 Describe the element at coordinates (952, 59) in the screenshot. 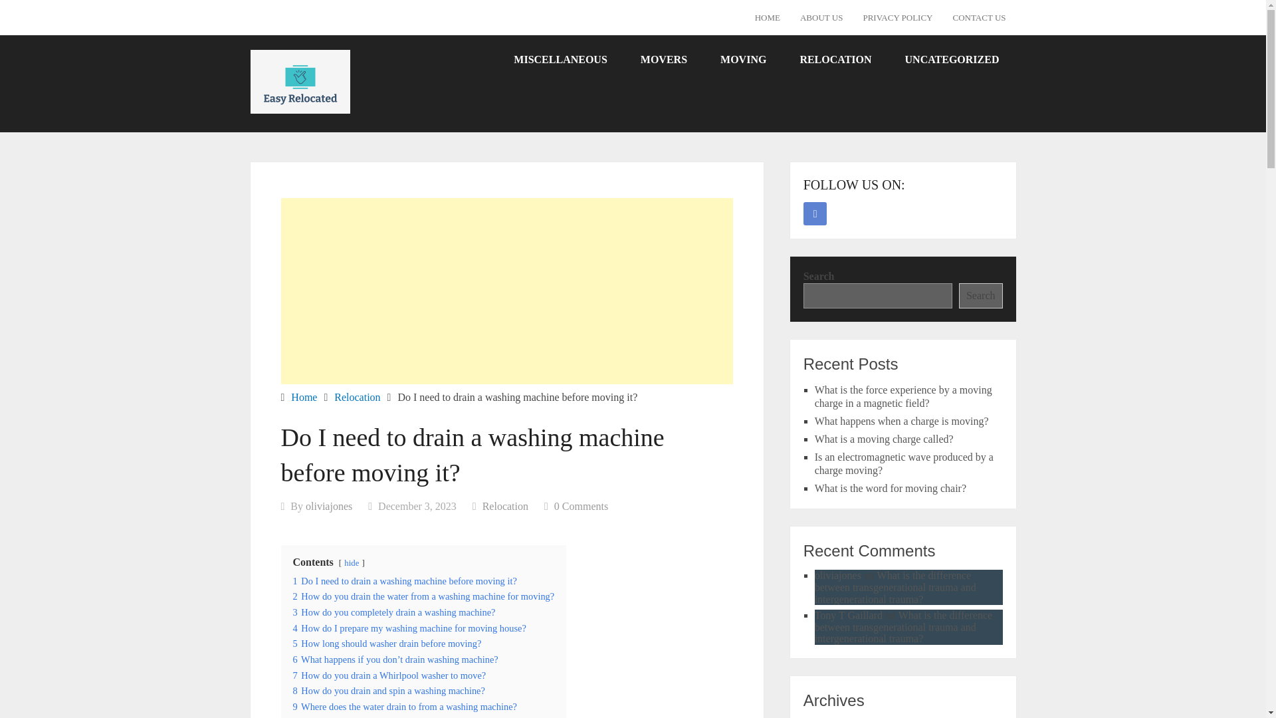

I see `UNCATEGORIZED` at that location.